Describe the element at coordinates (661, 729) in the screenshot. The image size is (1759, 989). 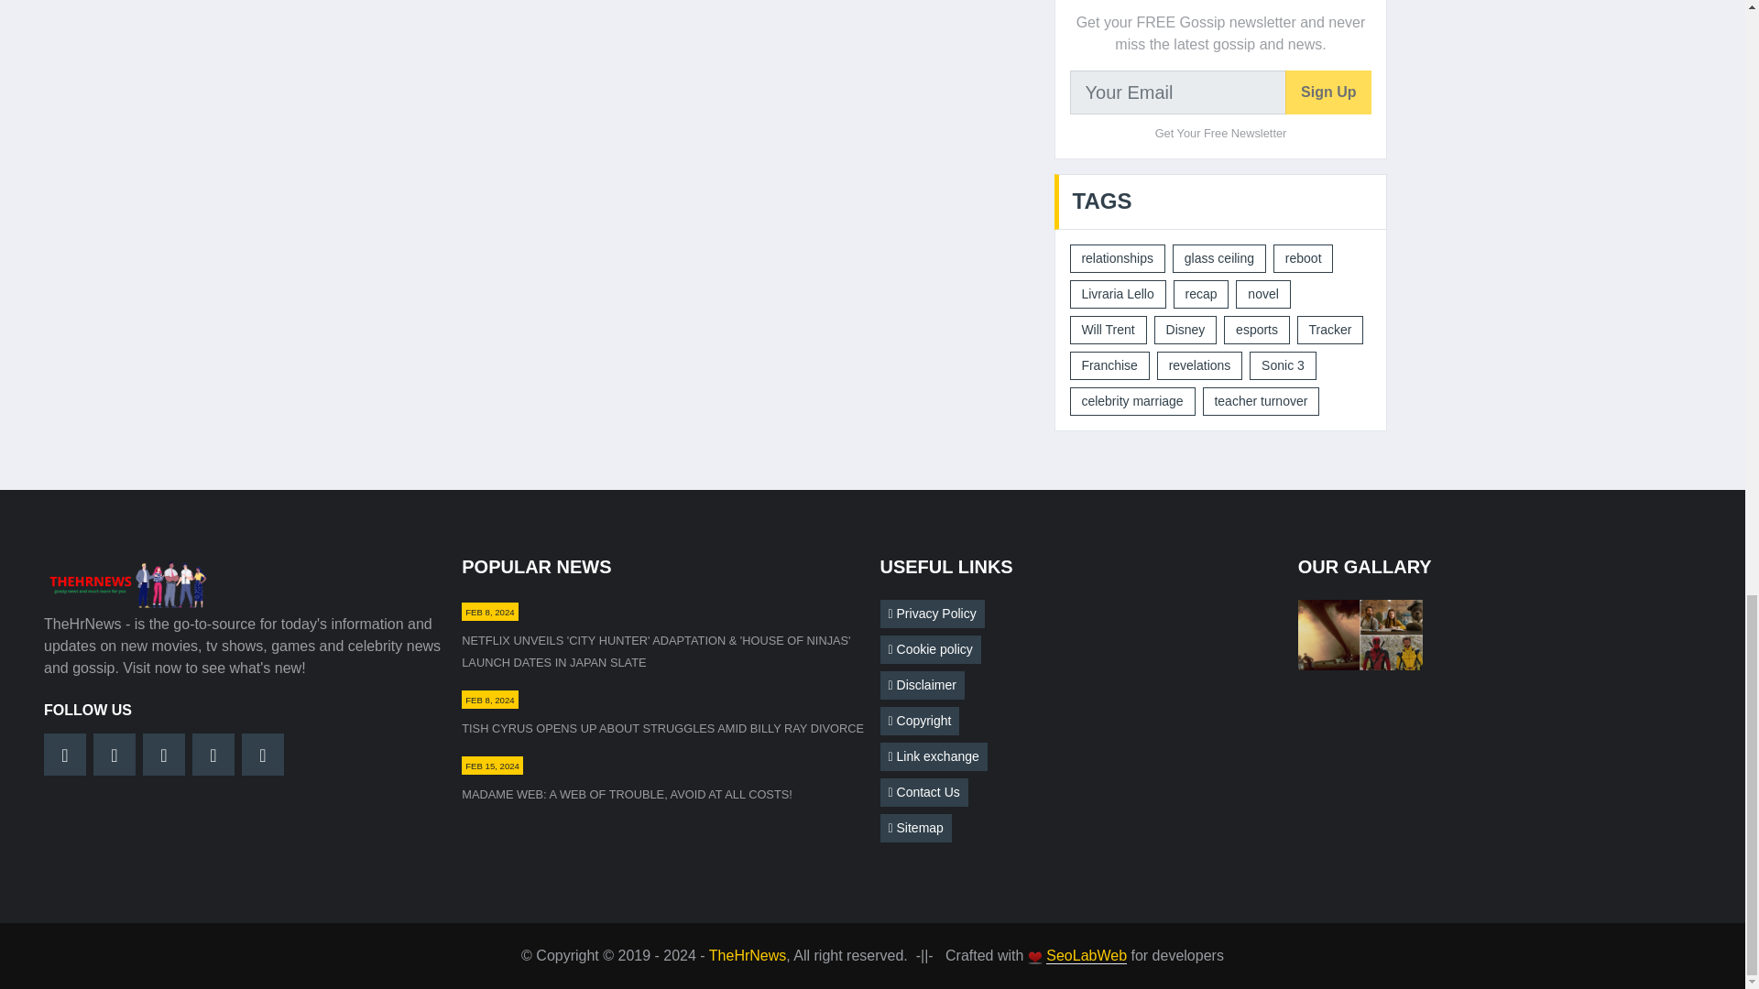
I see `Tish Cyrus Opens Up About Struggles Amid Billy Ray Divorce` at that location.